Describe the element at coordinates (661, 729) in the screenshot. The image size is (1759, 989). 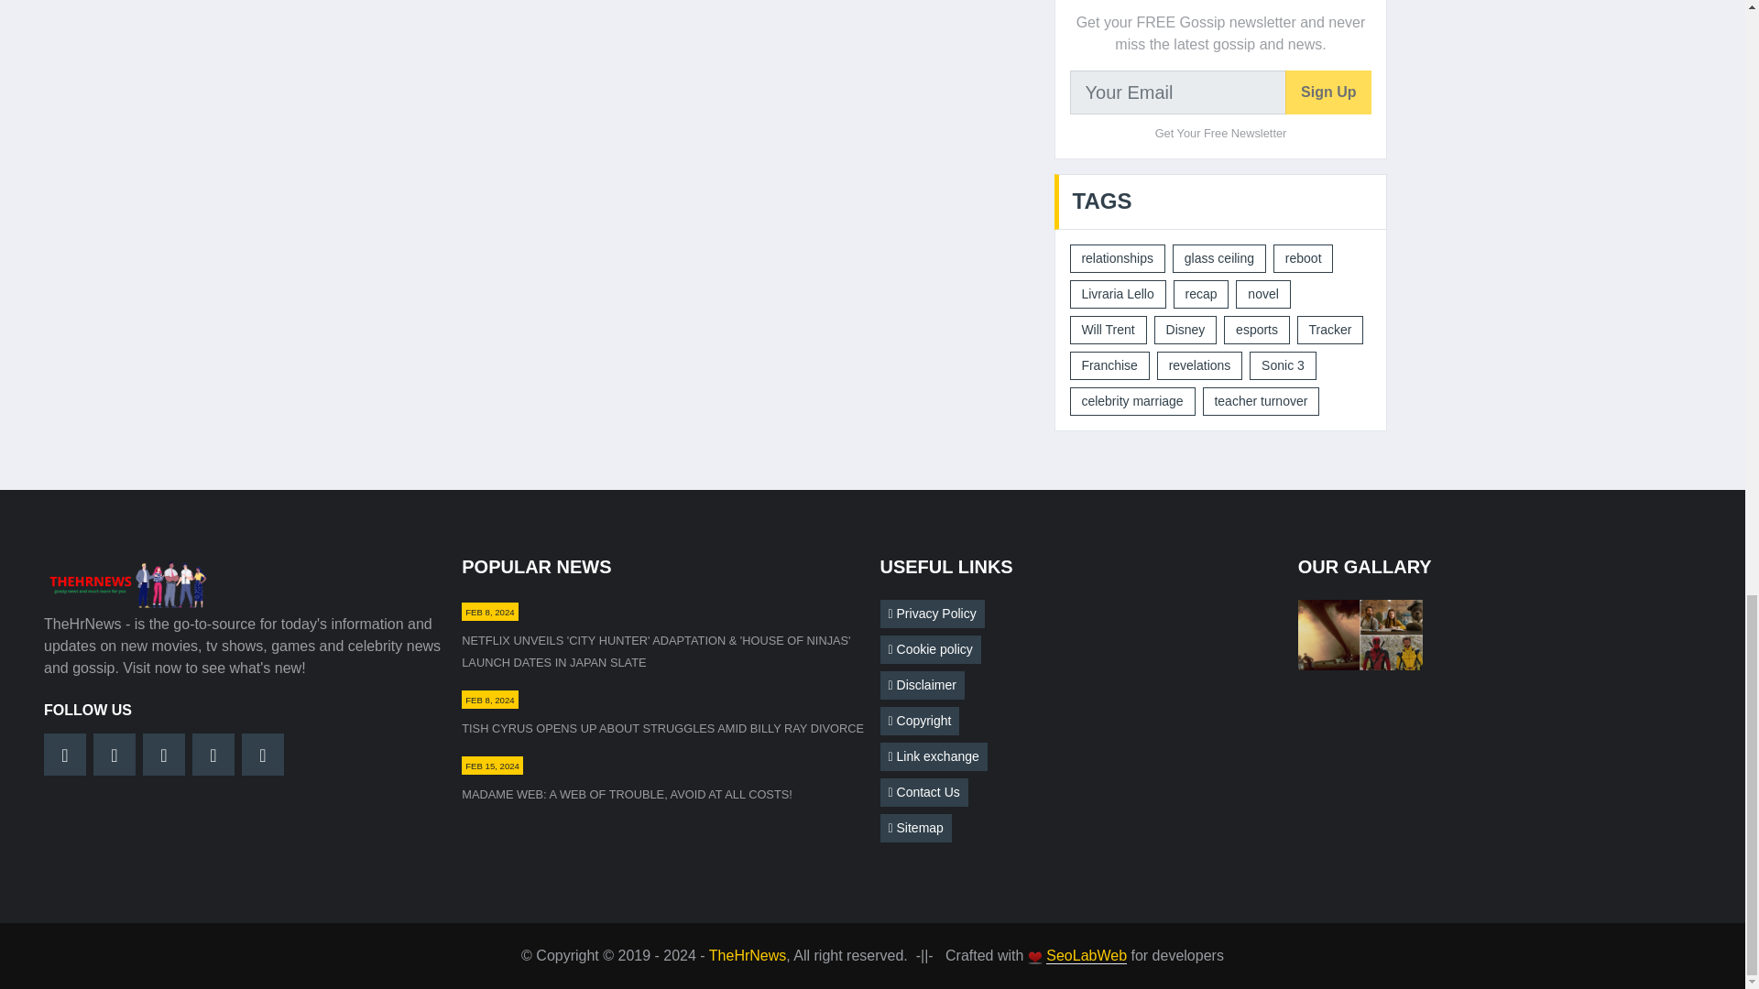
I see `Tish Cyrus Opens Up About Struggles Amid Billy Ray Divorce` at that location.